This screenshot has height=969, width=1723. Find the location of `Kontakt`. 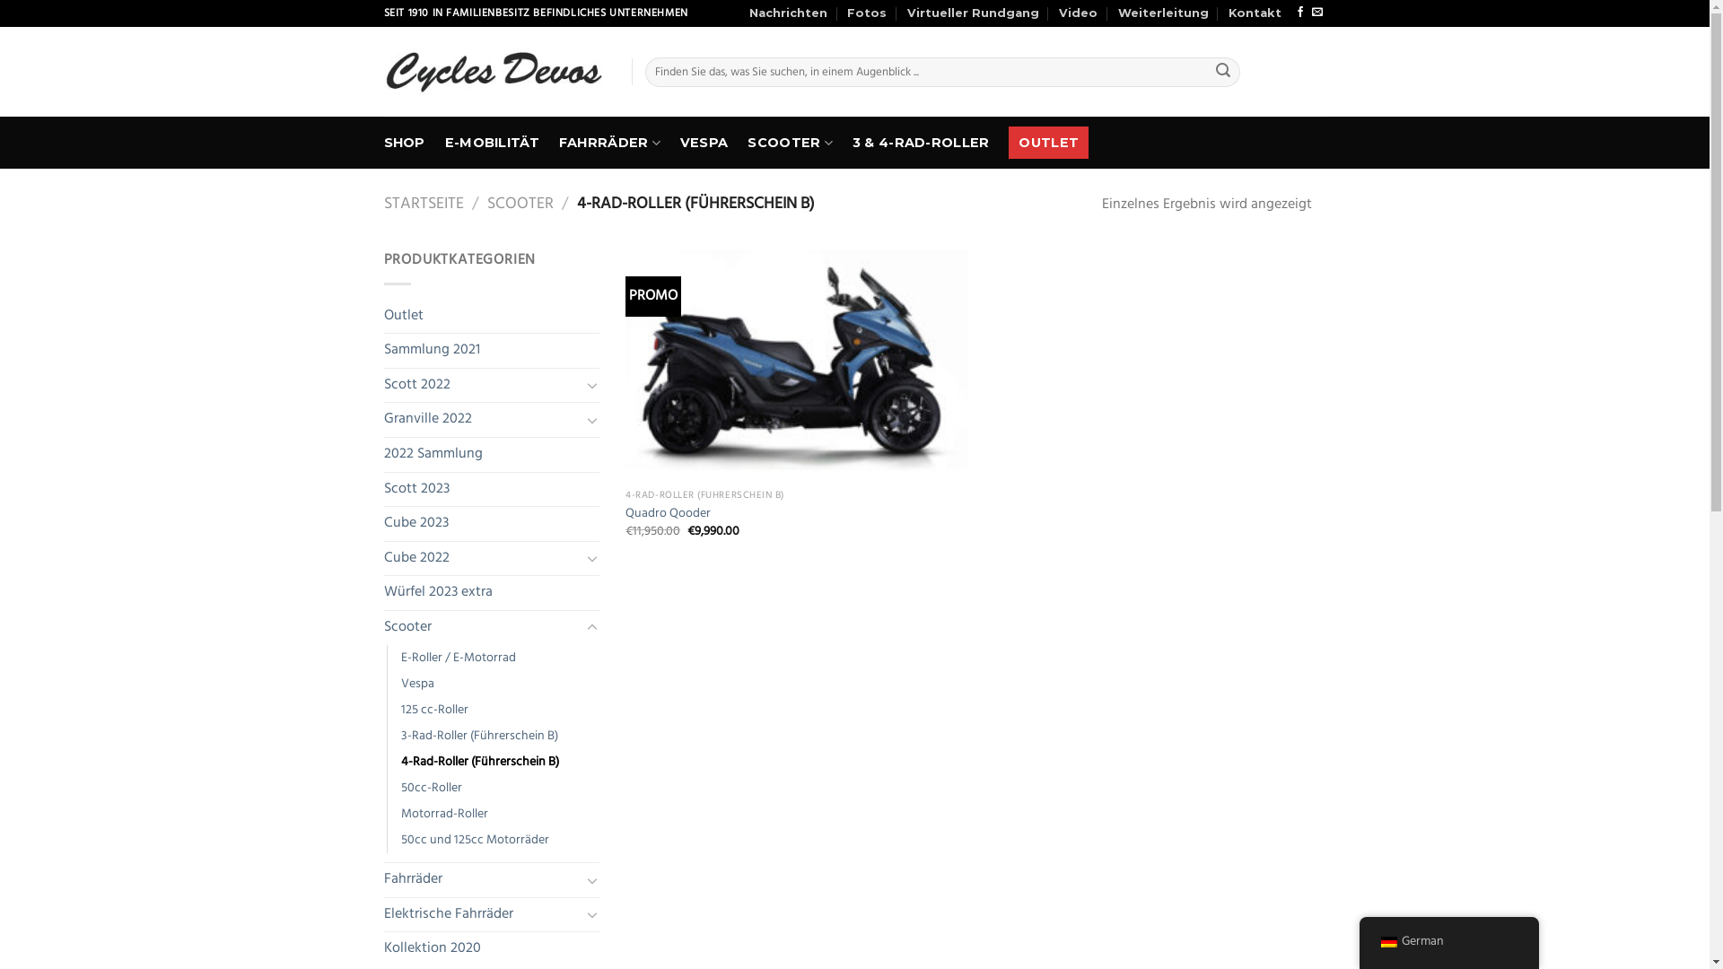

Kontakt is located at coordinates (1255, 13).